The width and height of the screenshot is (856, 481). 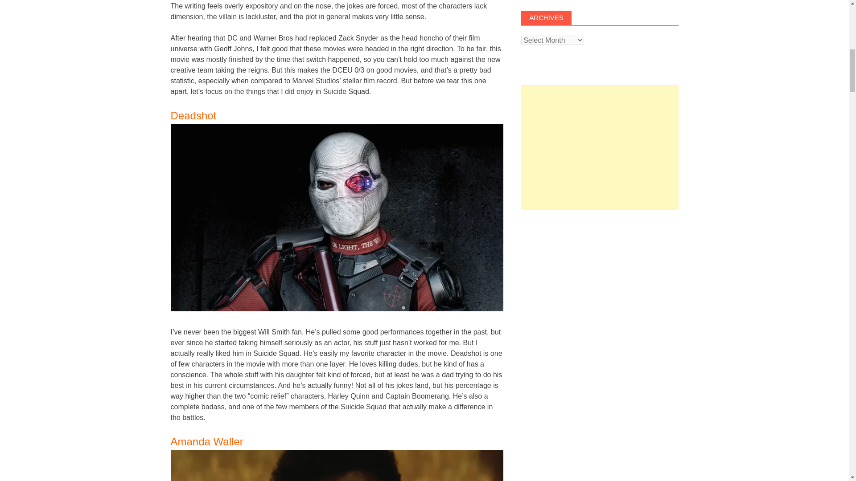 I want to click on Advertisement, so click(x=600, y=282).